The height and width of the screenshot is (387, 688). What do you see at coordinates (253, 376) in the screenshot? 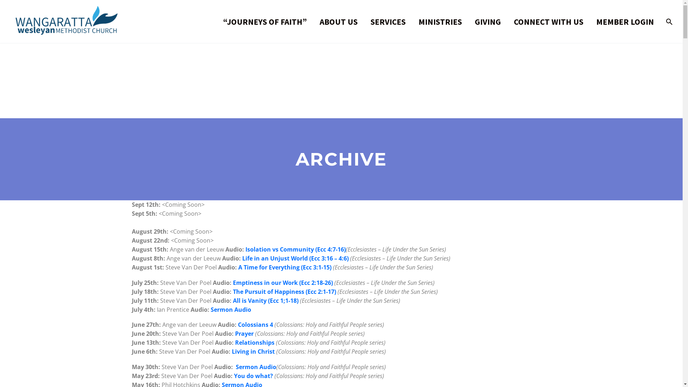
I see `You do what?` at bounding box center [253, 376].